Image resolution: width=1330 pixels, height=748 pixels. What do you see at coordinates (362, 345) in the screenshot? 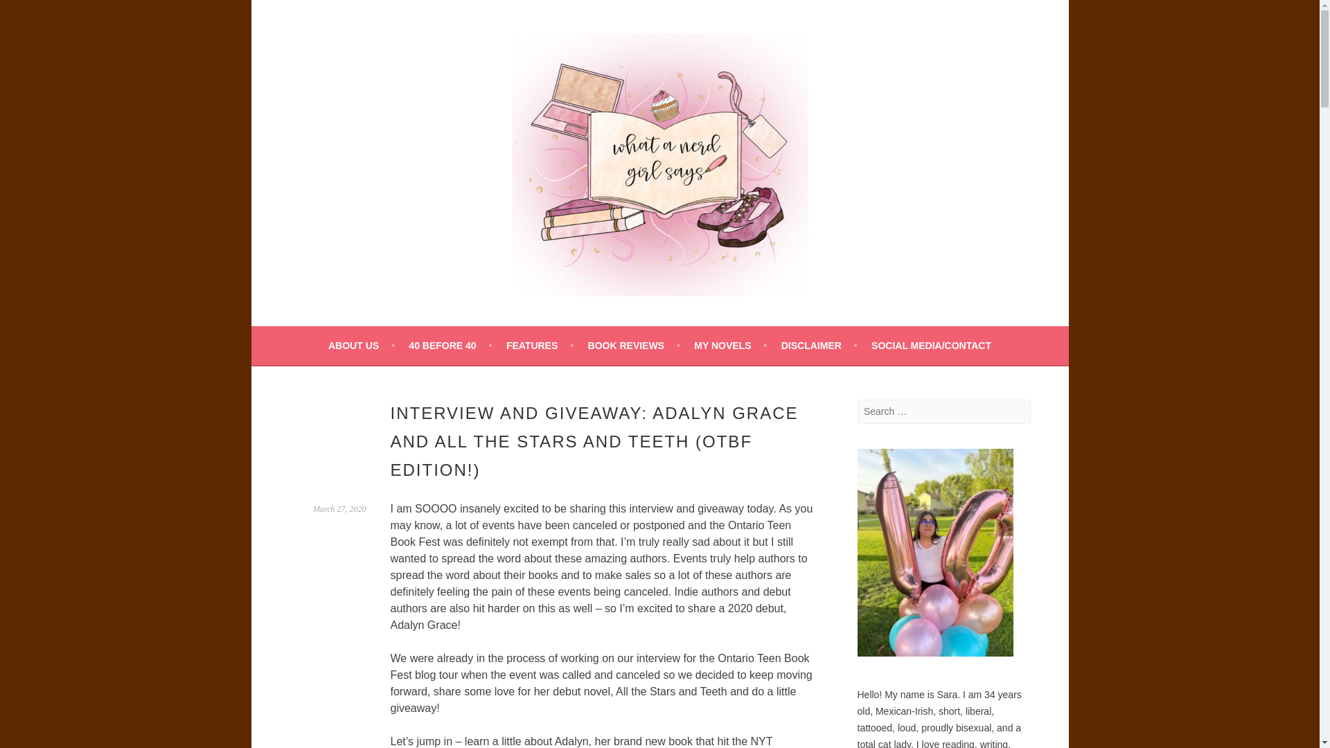
I see `ABOUT US` at bounding box center [362, 345].